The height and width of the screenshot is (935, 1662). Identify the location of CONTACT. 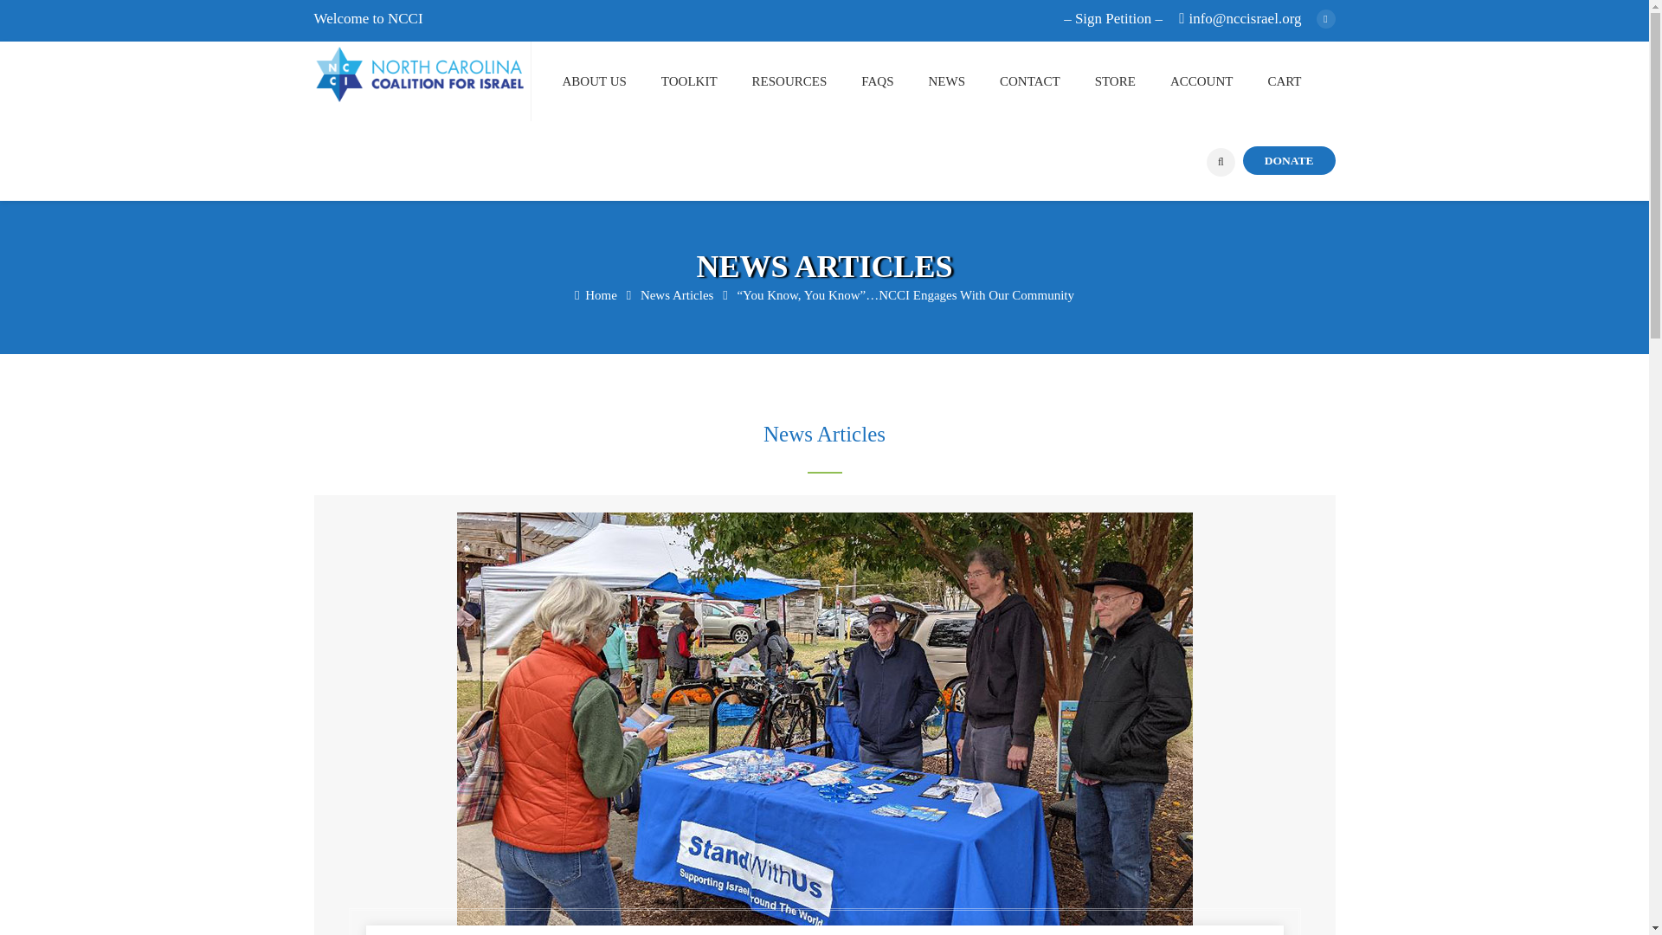
(1047, 81).